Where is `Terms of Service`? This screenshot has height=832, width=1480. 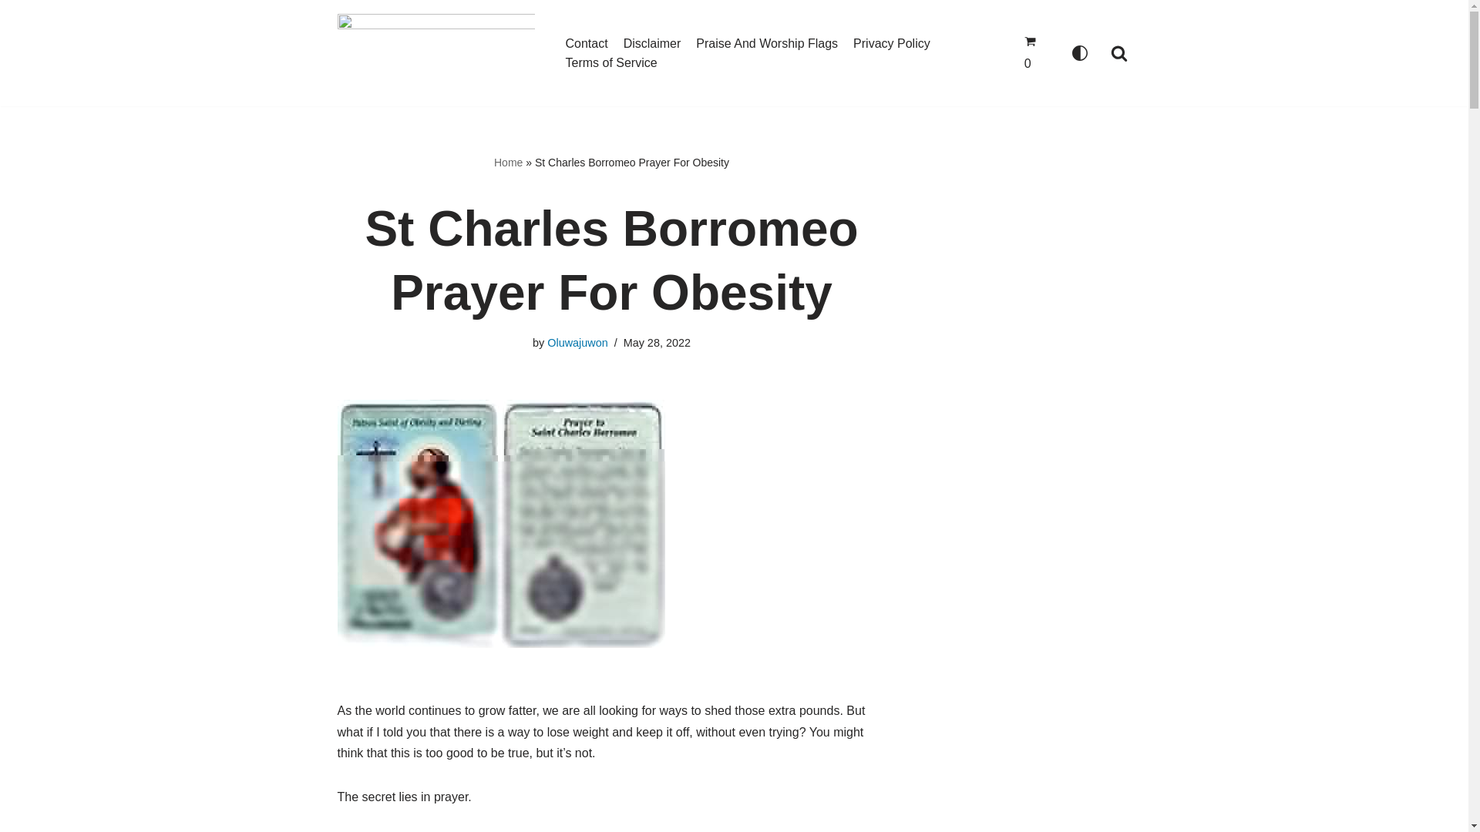
Terms of Service is located at coordinates (610, 63).